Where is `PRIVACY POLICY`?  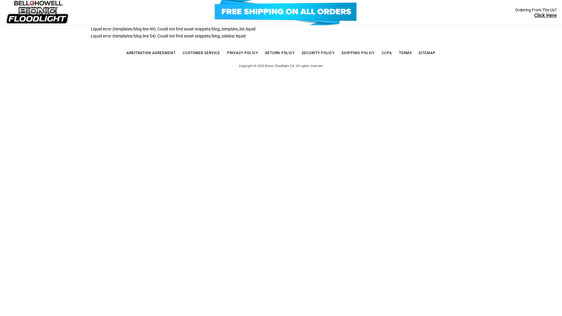 PRIVACY POLICY is located at coordinates (243, 53).